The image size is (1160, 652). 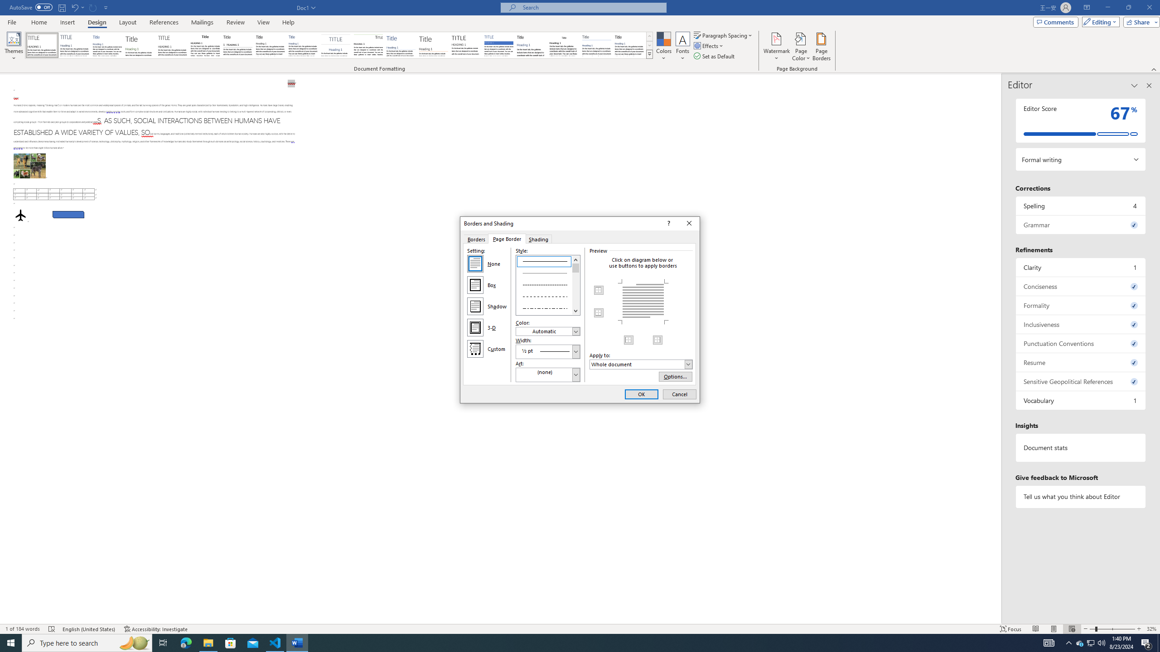 What do you see at coordinates (173, 45) in the screenshot?
I see `Black & White (Capitalized)` at bounding box center [173, 45].